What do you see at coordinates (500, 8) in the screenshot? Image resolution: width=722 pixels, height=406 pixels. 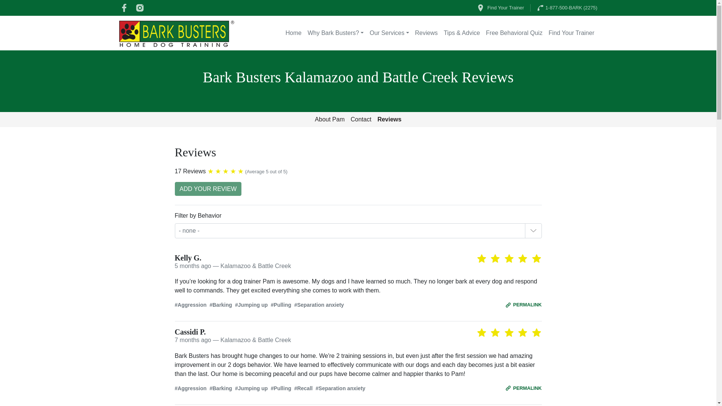 I see `Find Your Trainer` at bounding box center [500, 8].